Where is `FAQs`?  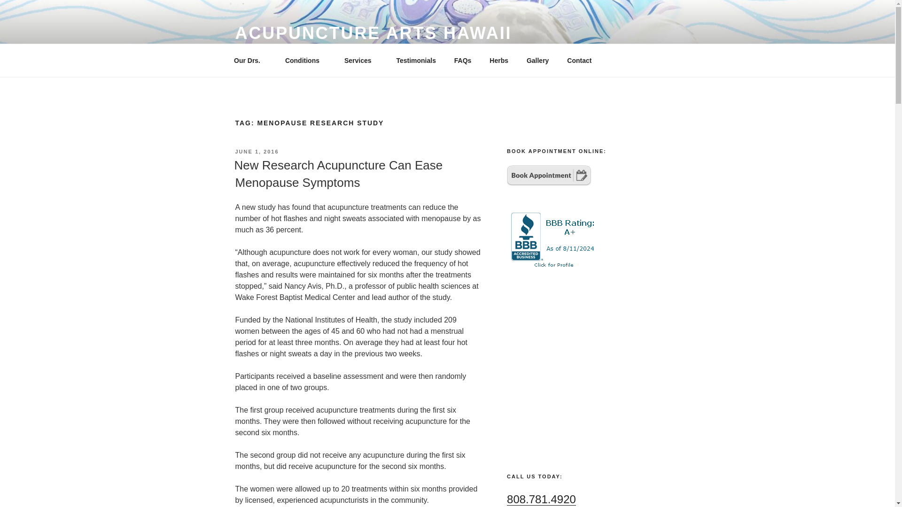 FAQs is located at coordinates (462, 60).